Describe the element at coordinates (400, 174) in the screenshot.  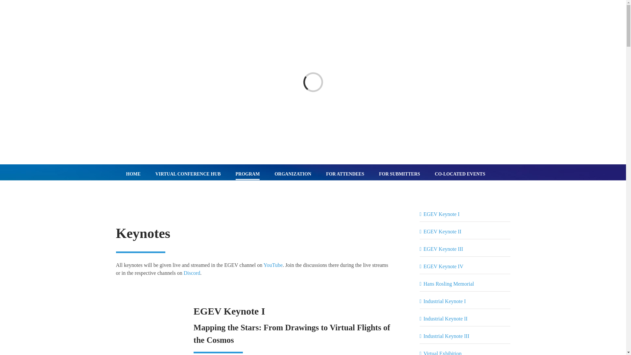
I see `FOR SUBMITTERS` at that location.